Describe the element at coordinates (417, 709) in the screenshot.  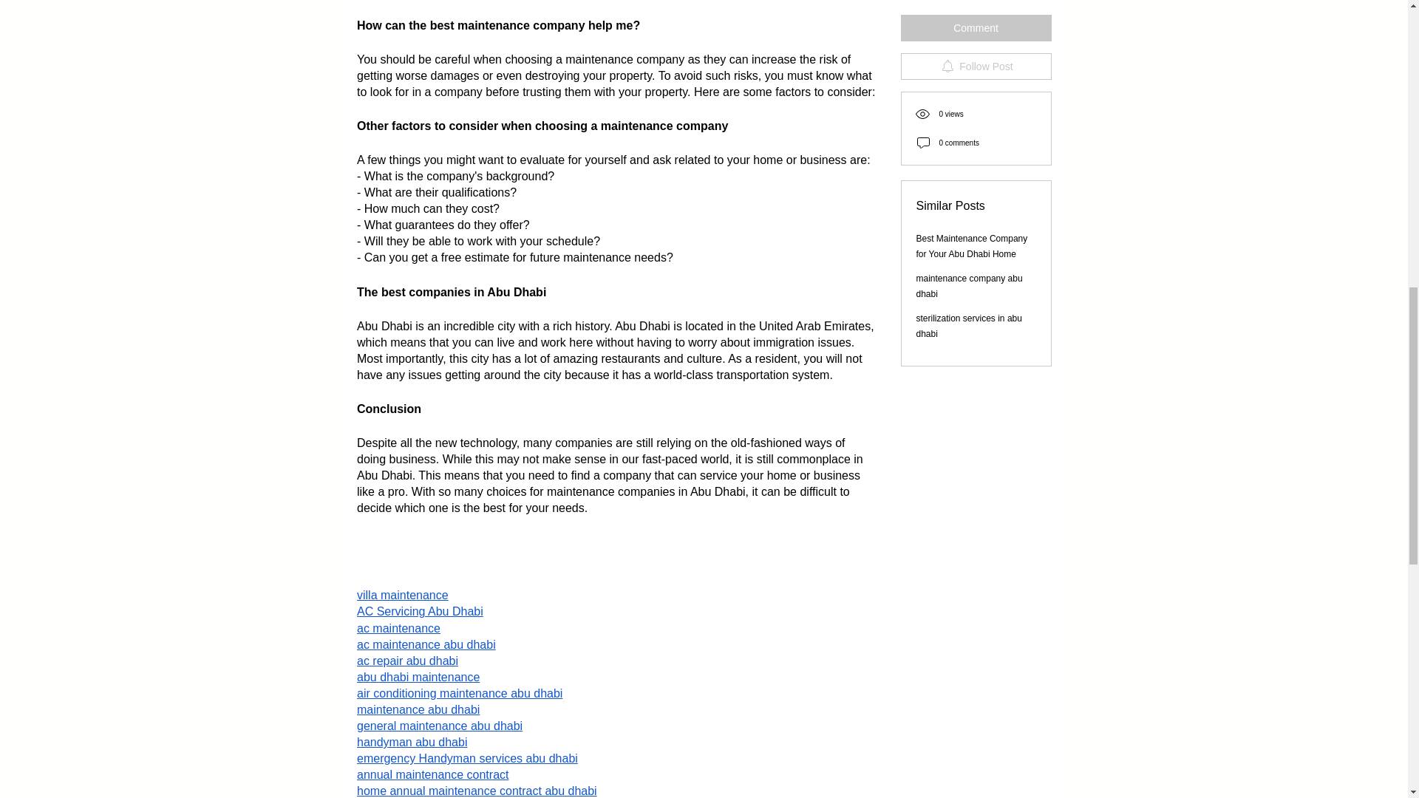
I see `maintenance abu dhabi` at that location.